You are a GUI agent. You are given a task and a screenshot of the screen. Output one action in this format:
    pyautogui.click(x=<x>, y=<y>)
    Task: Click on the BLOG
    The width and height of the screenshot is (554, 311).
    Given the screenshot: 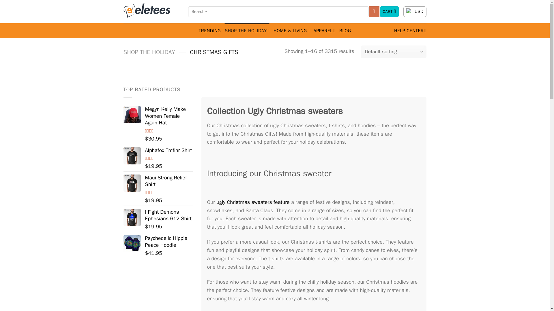 What is the action you would take?
    pyautogui.click(x=345, y=31)
    